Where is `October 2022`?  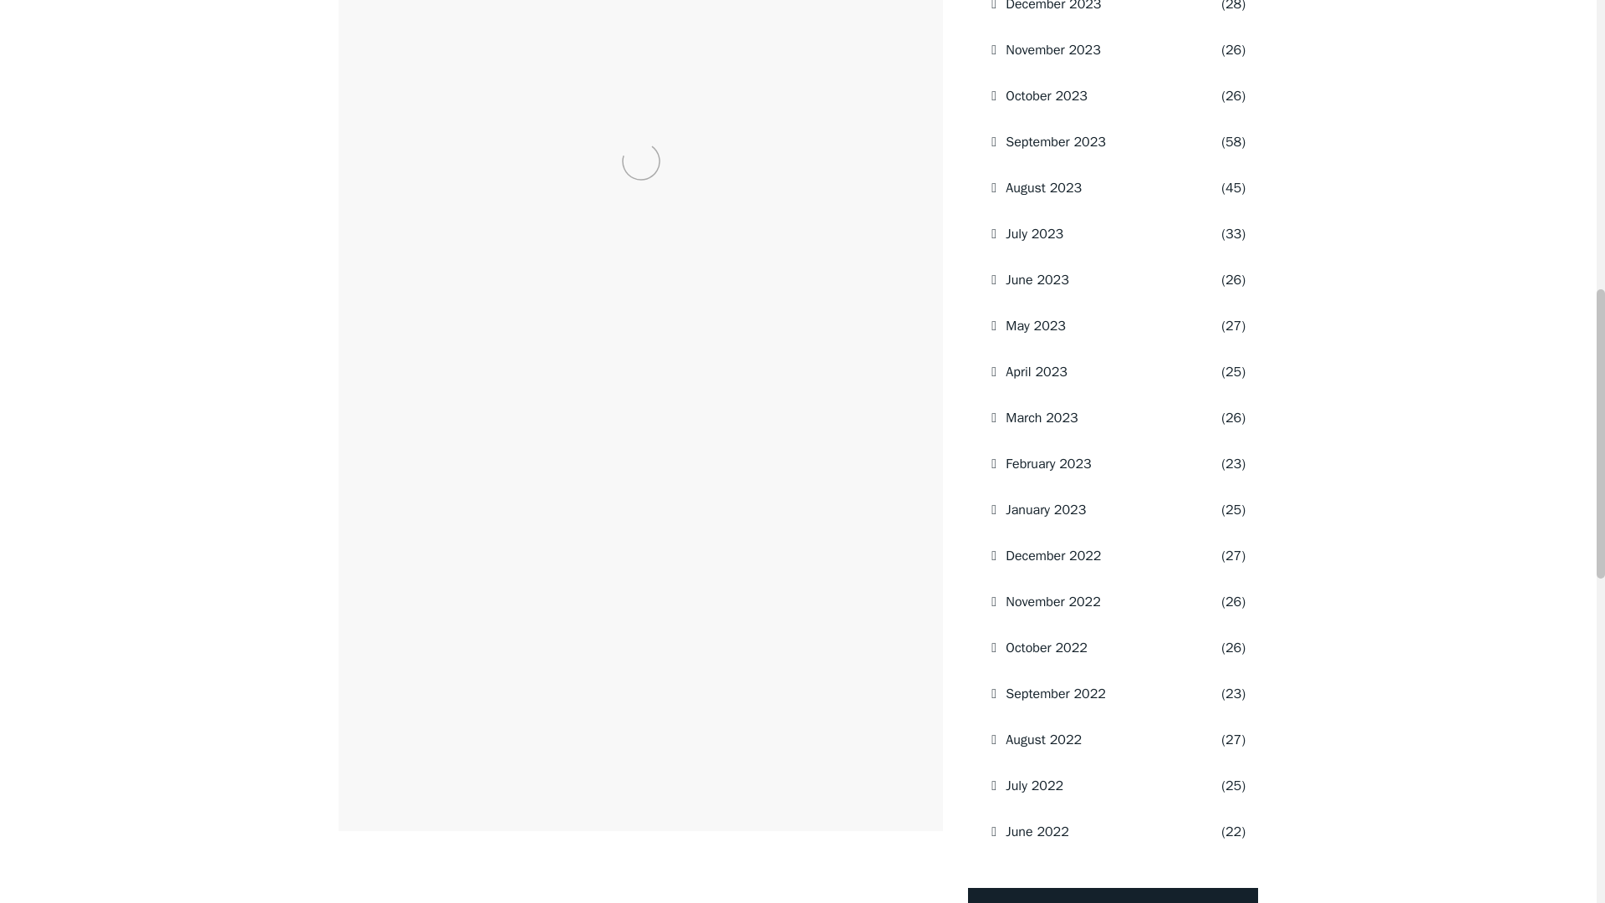
October 2022 is located at coordinates (1092, 648).